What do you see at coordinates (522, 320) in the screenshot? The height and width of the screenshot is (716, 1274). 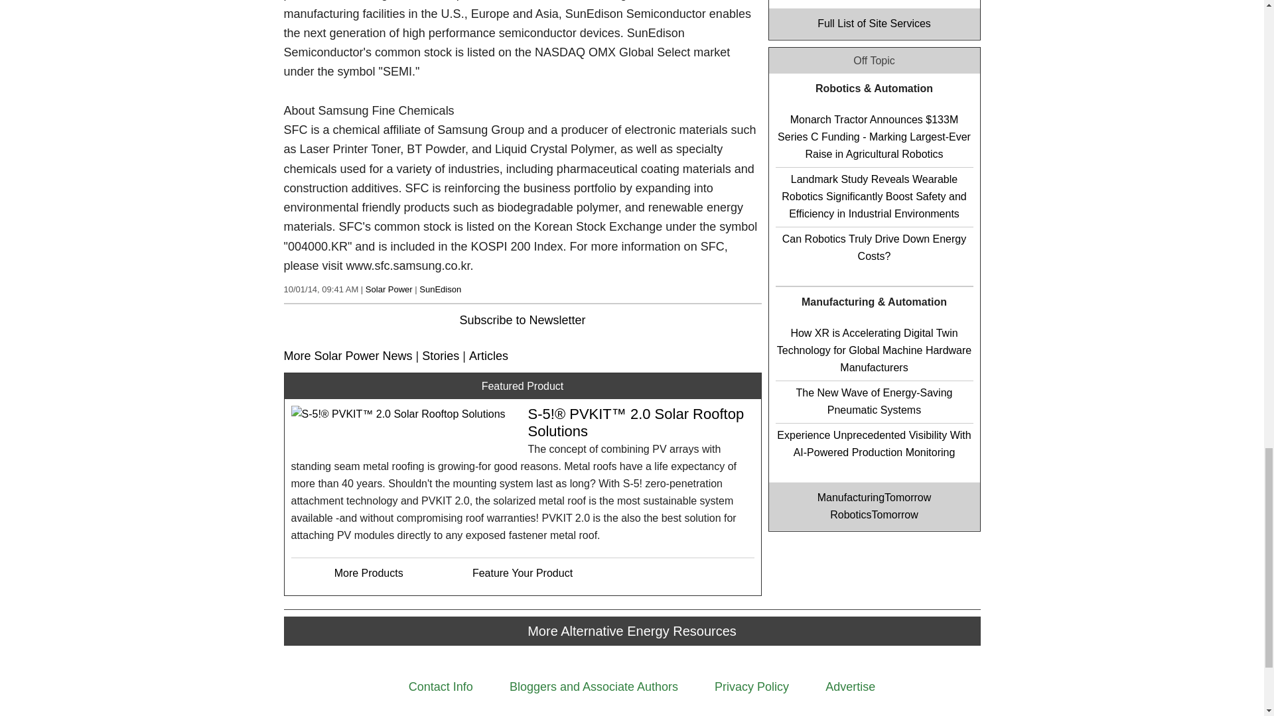 I see `Subscribe to Newsletter` at bounding box center [522, 320].